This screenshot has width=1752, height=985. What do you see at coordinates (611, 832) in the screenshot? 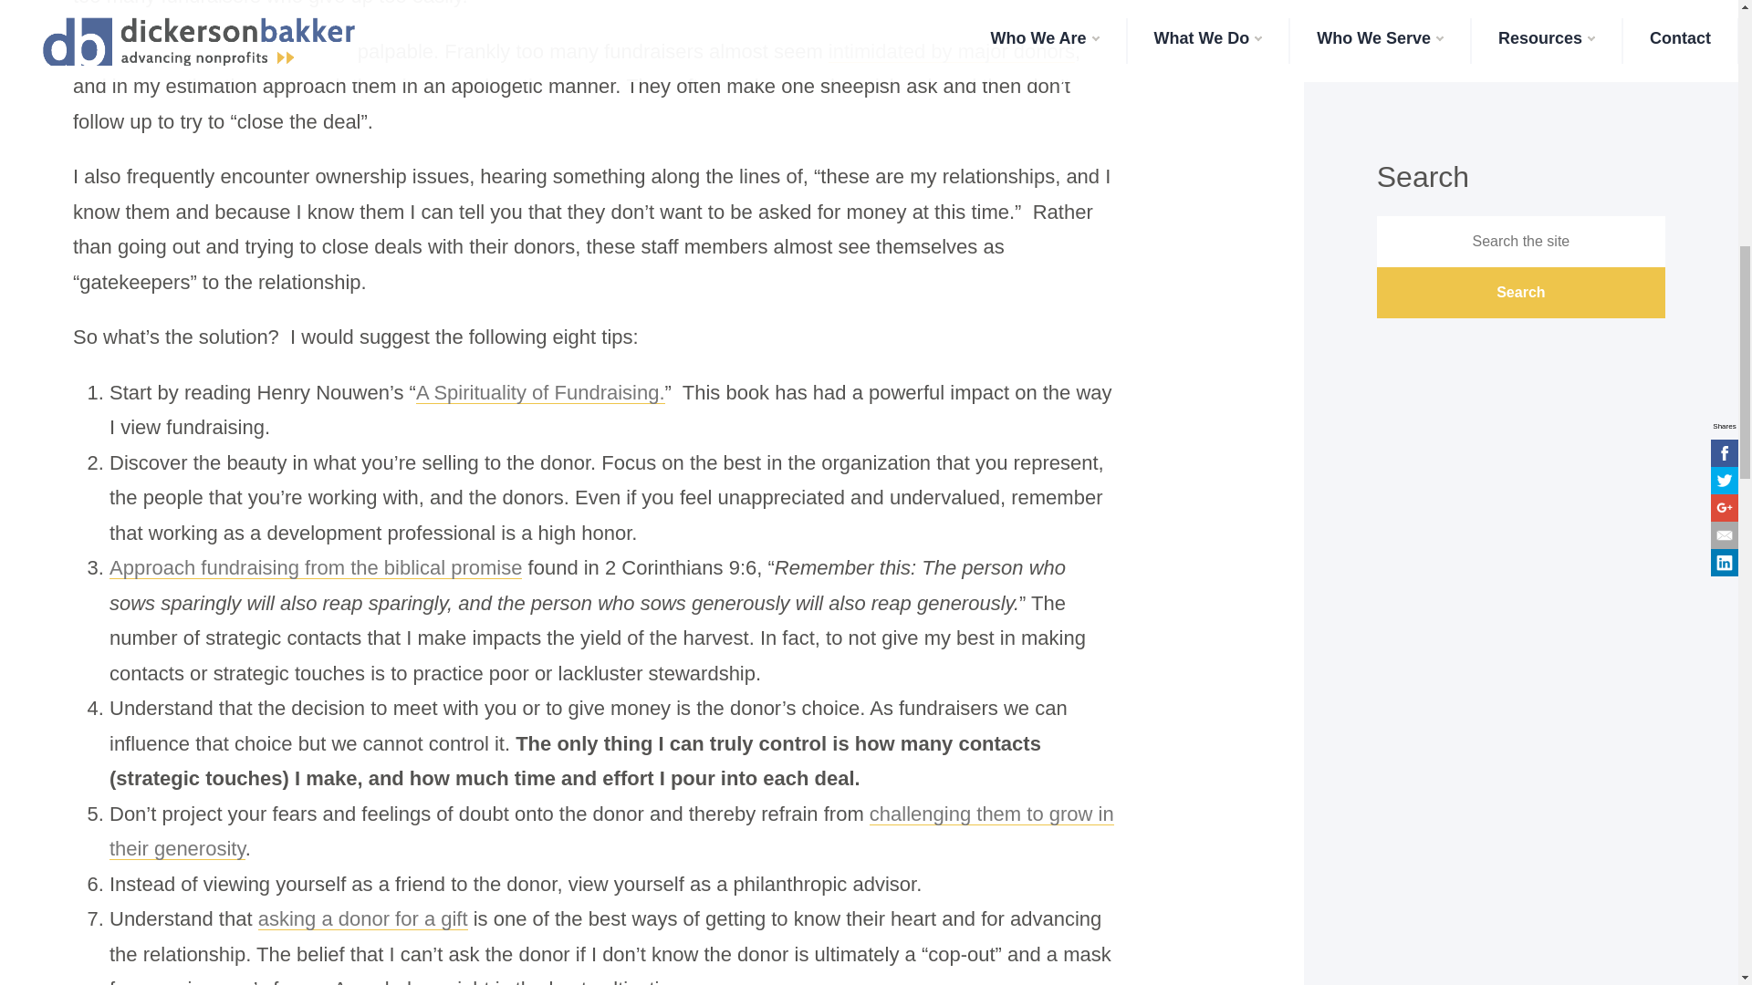
I see `challenging them to grow in their generosity` at bounding box center [611, 832].